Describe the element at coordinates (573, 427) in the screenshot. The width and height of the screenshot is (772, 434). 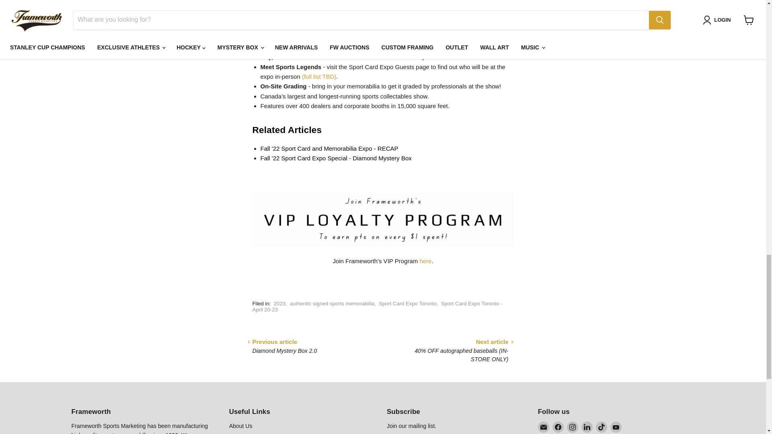
I see `Instagram` at that location.